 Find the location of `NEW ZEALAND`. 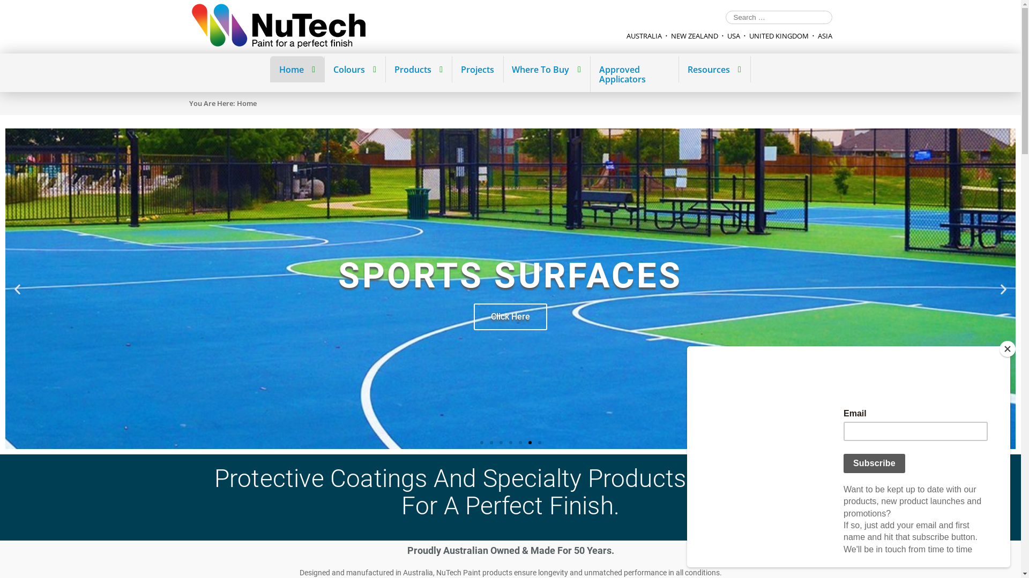

NEW ZEALAND is located at coordinates (695, 36).